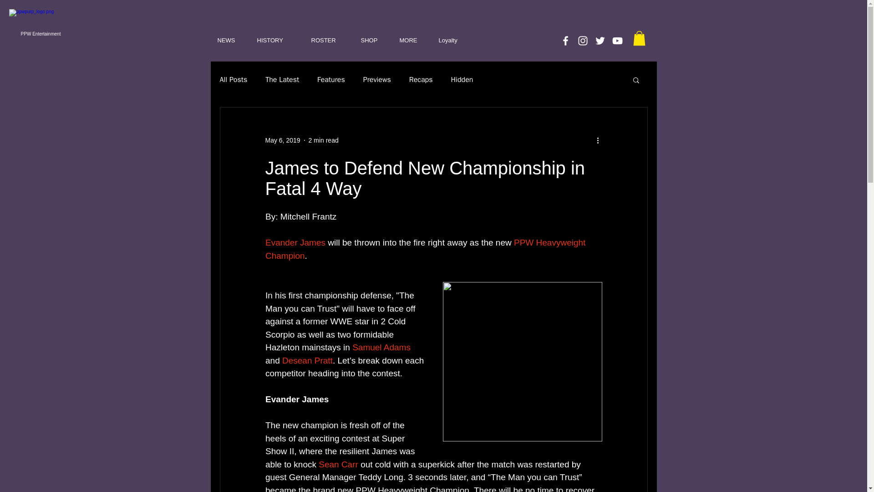 Image resolution: width=874 pixels, height=492 pixels. Describe the element at coordinates (377, 80) in the screenshot. I see `Previews` at that location.